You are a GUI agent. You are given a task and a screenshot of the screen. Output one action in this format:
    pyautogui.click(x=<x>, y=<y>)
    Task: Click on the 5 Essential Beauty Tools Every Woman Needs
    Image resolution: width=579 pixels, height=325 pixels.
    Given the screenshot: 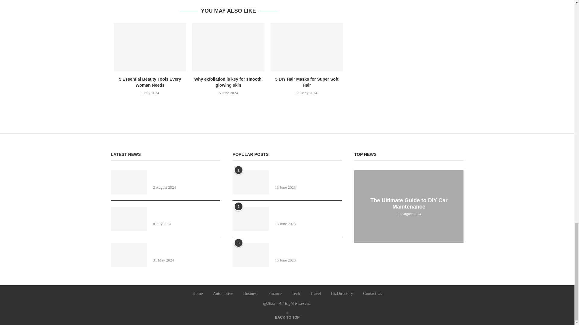 What is the action you would take?
    pyautogui.click(x=150, y=47)
    